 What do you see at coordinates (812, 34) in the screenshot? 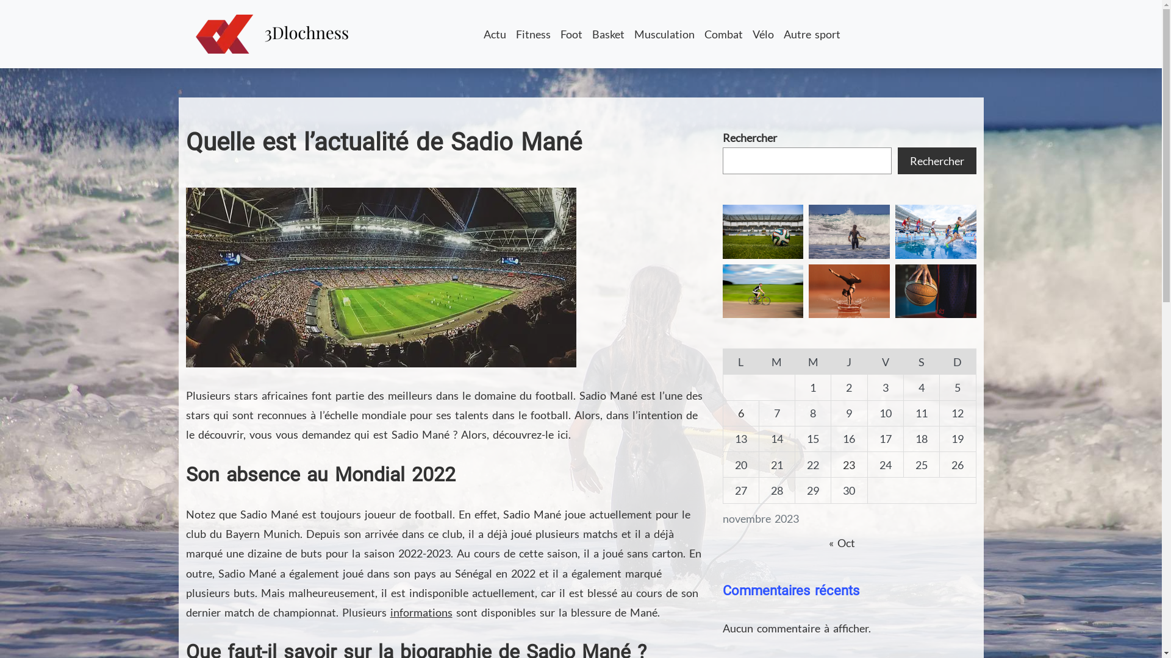
I see `Autre sport` at bounding box center [812, 34].